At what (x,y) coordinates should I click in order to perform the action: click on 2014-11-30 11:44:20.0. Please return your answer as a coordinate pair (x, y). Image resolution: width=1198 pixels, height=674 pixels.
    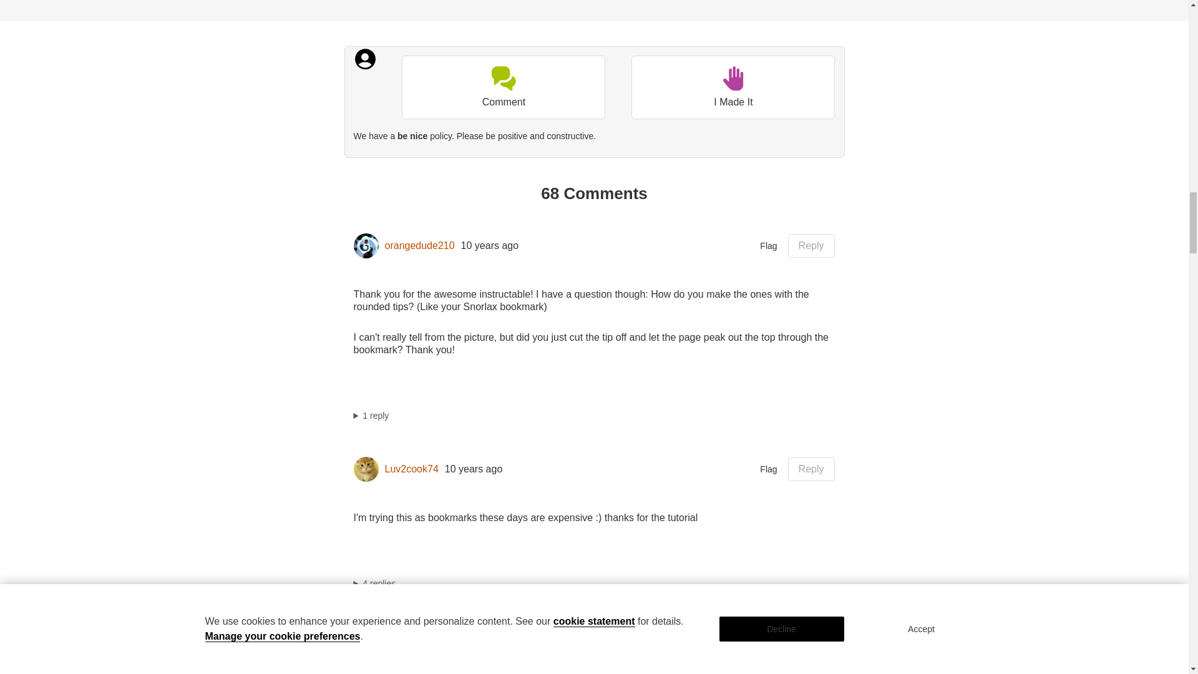
    Looking at the image, I should click on (477, 637).